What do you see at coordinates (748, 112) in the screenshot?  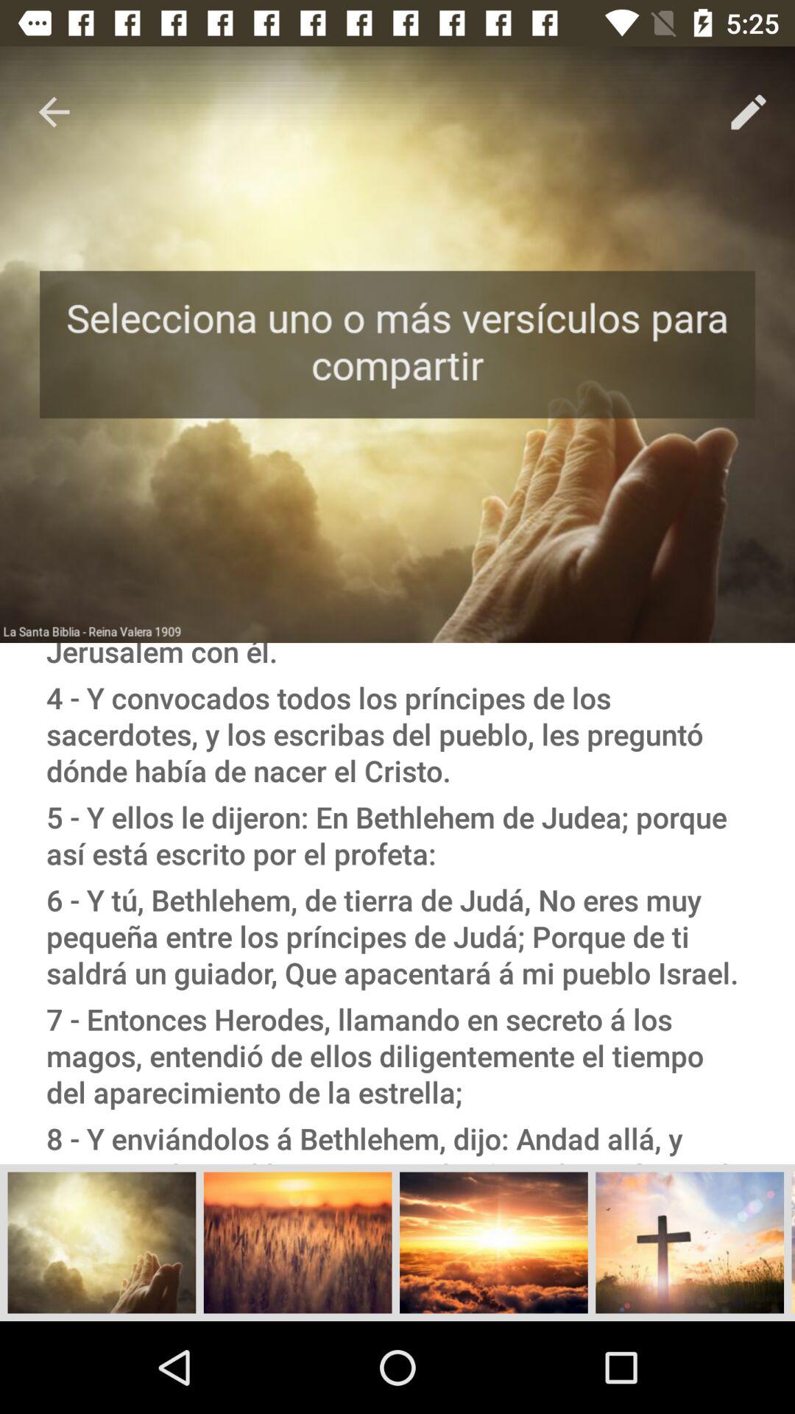 I see `click the pencil icon below 525` at bounding box center [748, 112].